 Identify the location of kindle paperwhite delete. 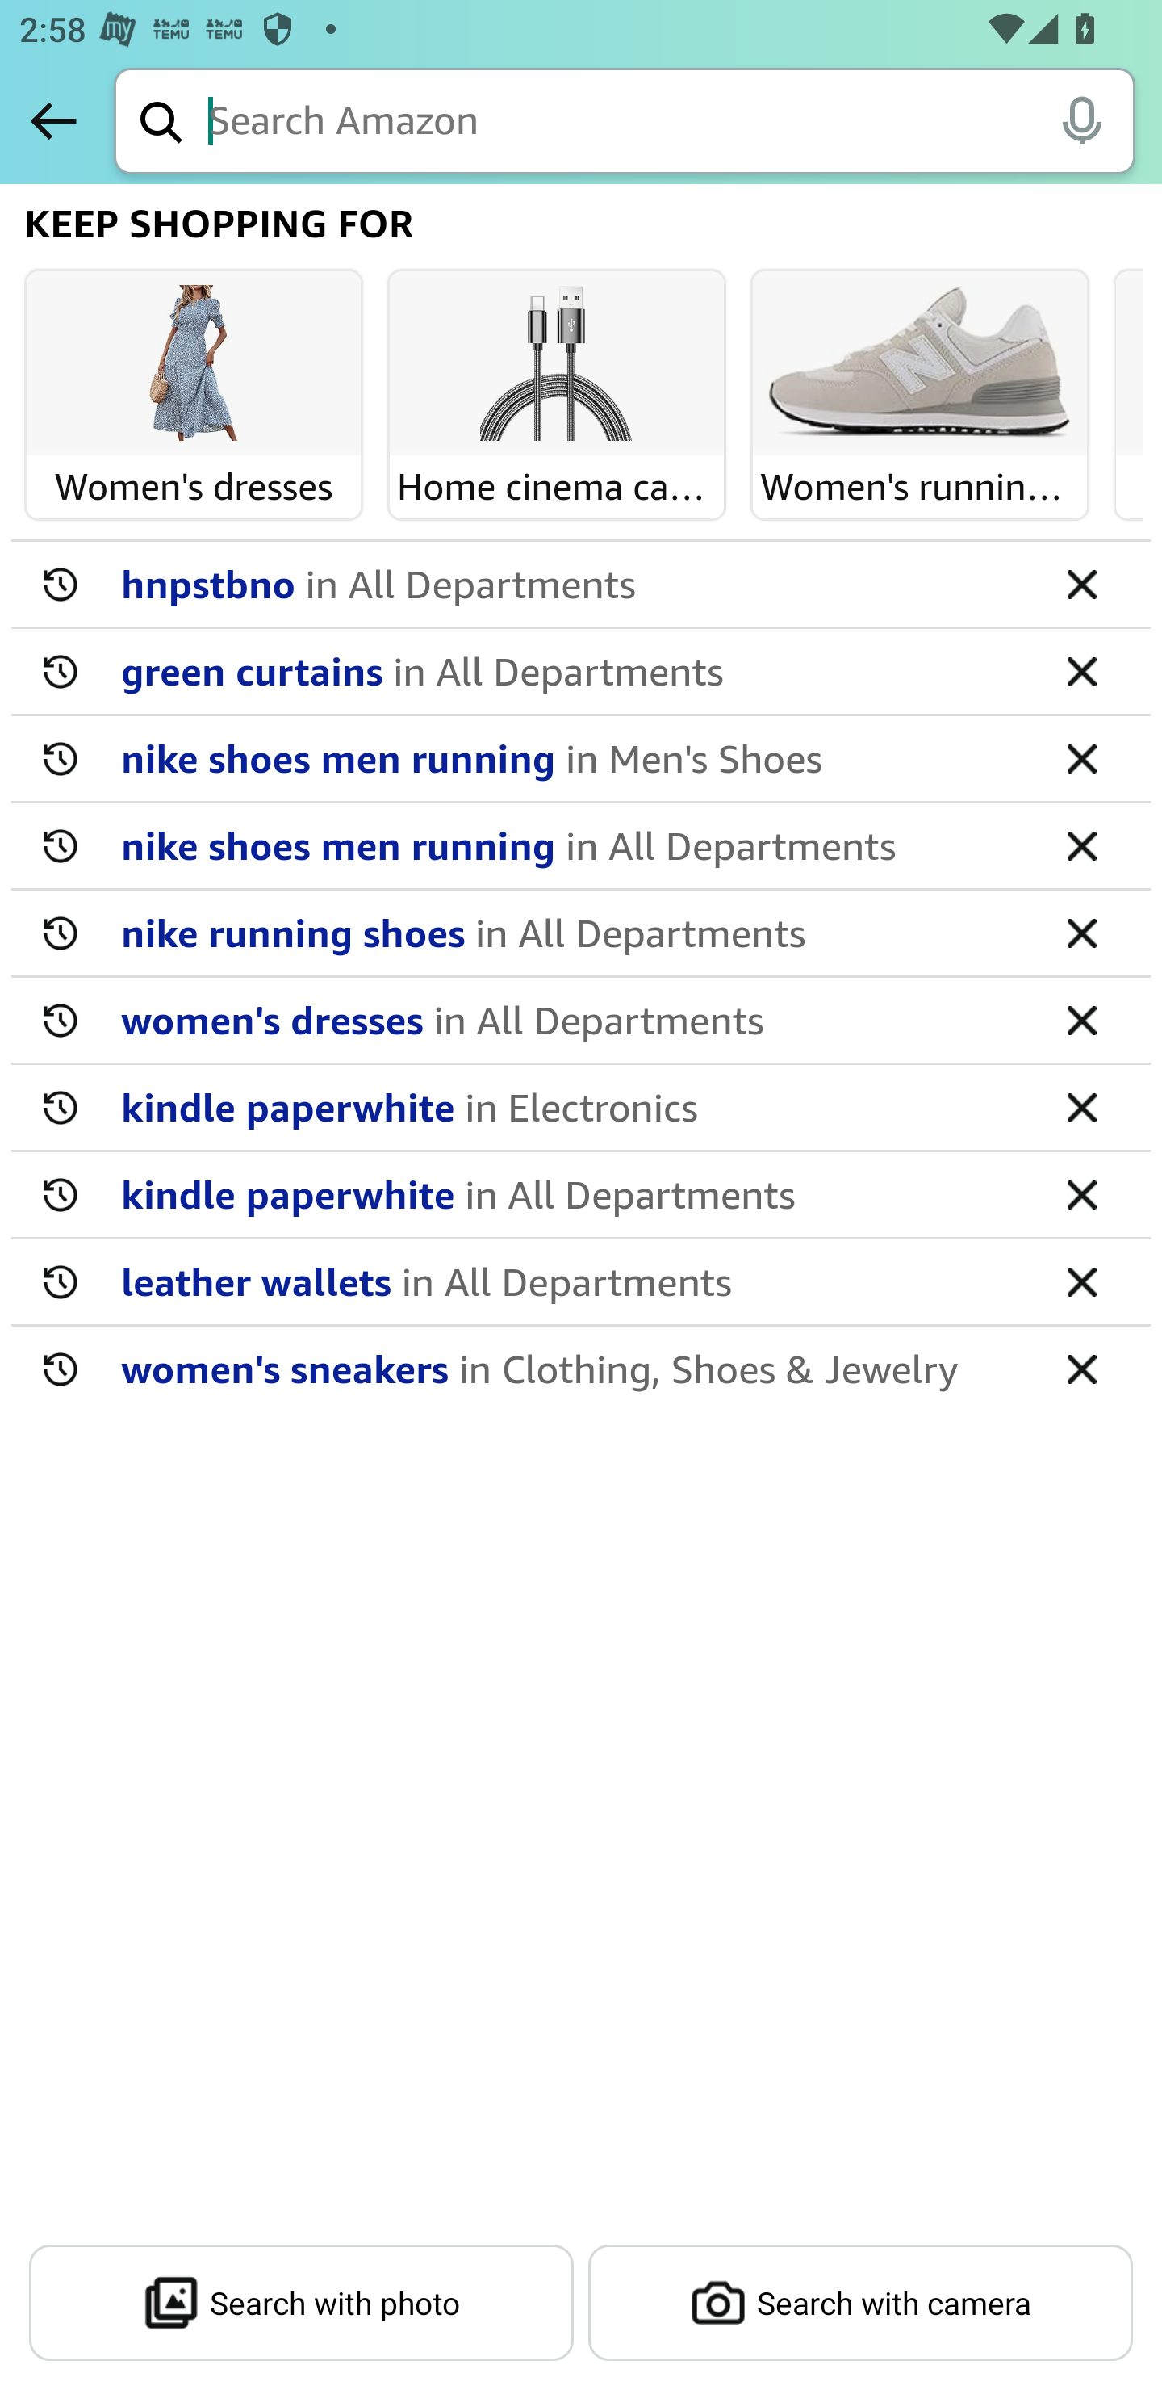
(581, 1195).